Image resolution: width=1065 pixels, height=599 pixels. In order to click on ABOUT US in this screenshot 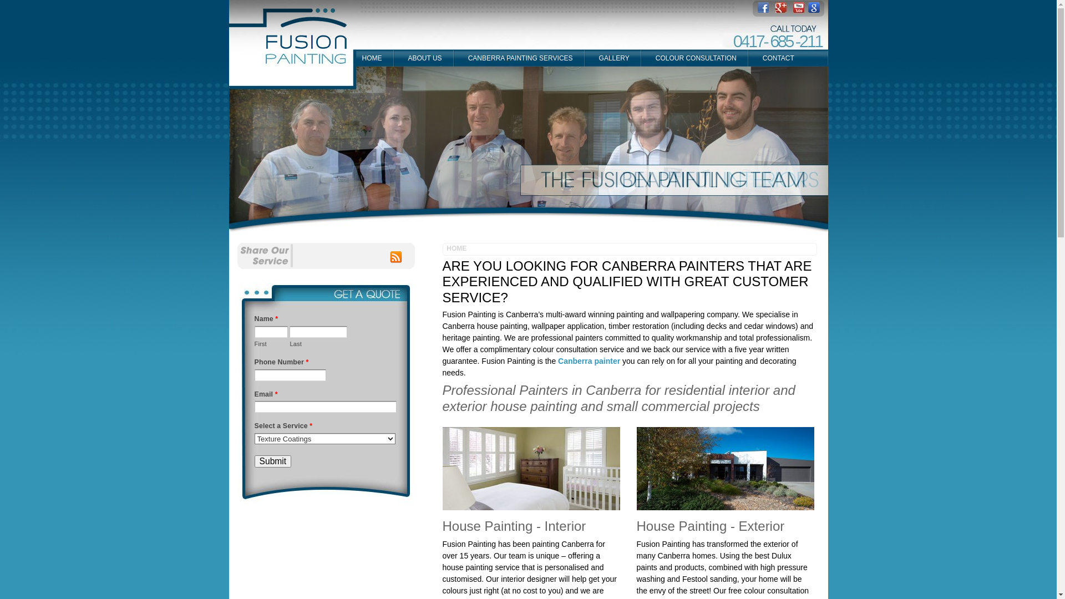, I will do `click(424, 58)`.